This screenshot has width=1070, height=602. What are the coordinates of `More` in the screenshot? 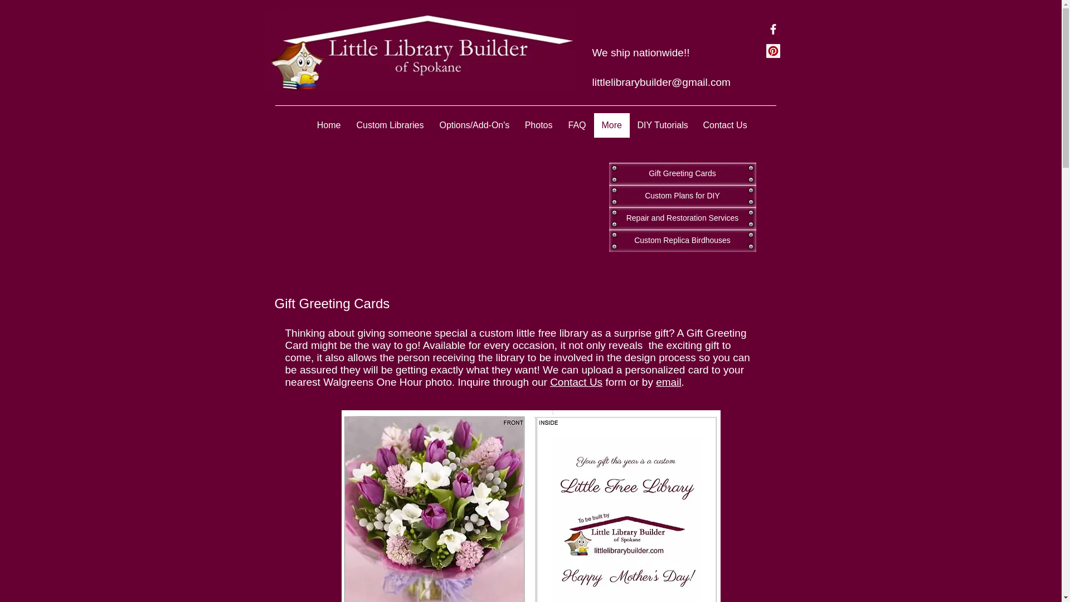 It's located at (612, 125).